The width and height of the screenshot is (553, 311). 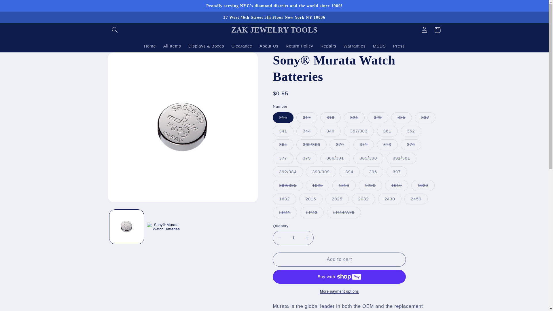 I want to click on Press, so click(x=399, y=46).